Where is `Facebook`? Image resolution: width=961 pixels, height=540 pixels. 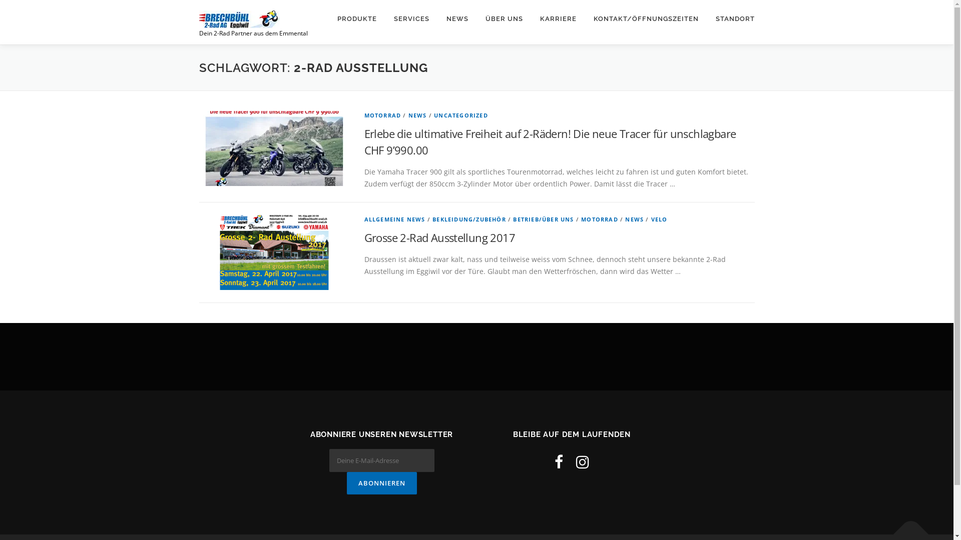
Facebook is located at coordinates (559, 462).